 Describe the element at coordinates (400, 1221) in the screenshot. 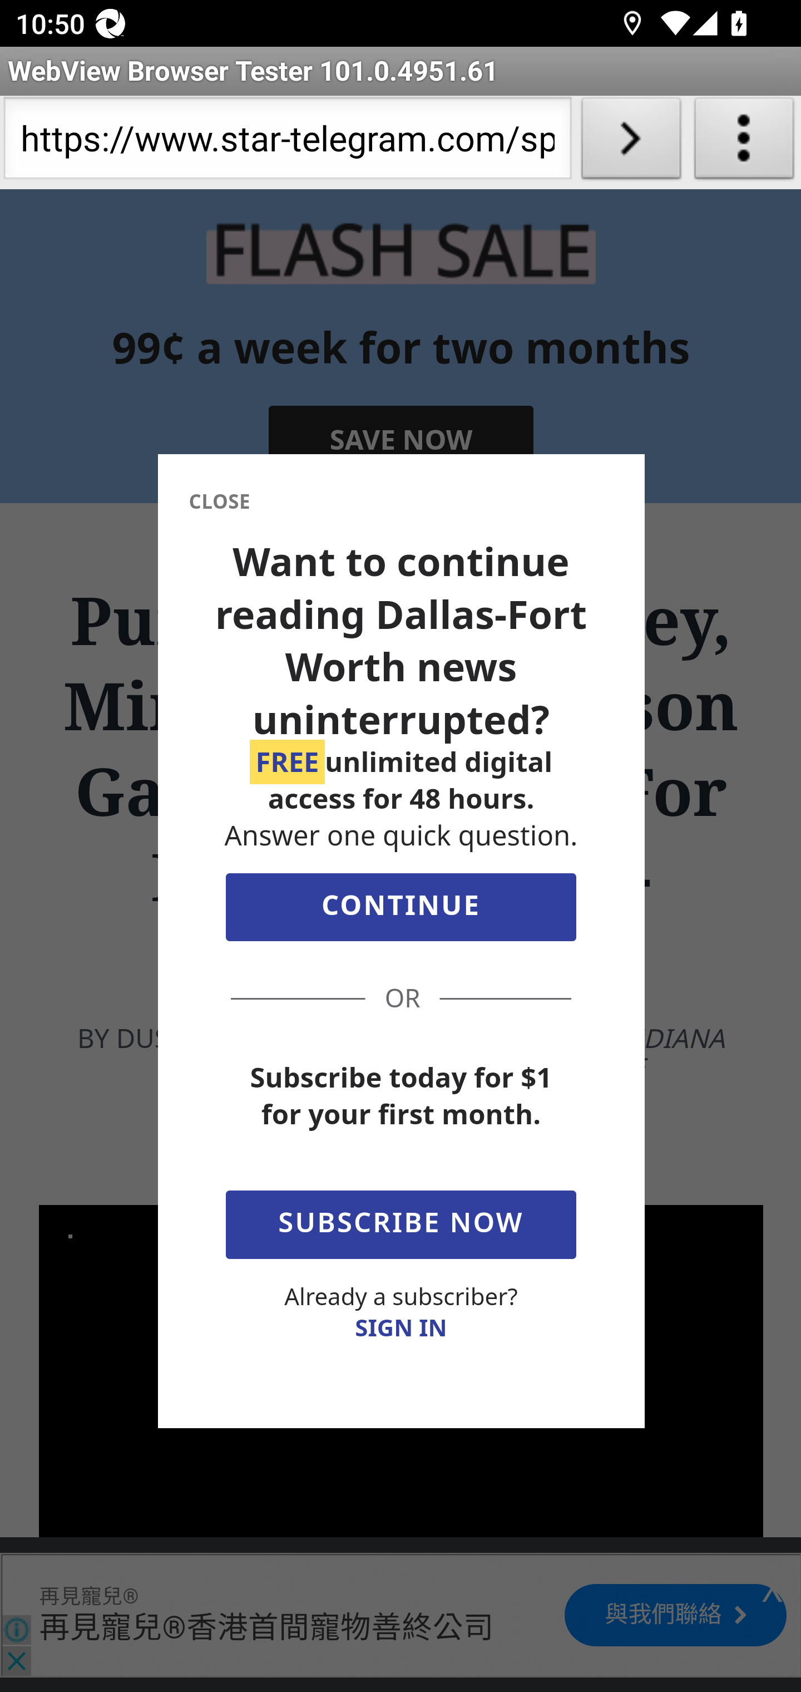

I see `SUBSCRIBE NOW` at that location.